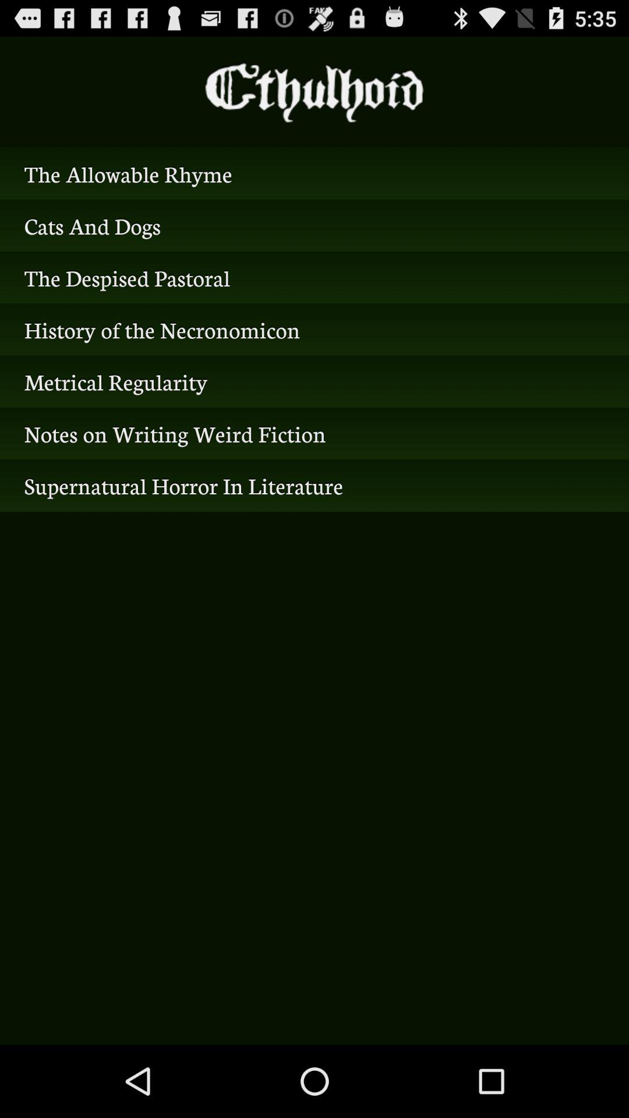 The width and height of the screenshot is (629, 1118). What do you see at coordinates (314, 381) in the screenshot?
I see `choose the item above the notes on writing item` at bounding box center [314, 381].